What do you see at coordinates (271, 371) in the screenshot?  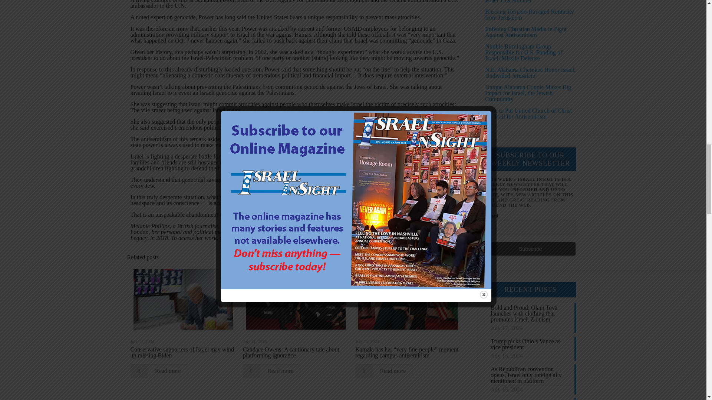 I see `Read more` at bounding box center [271, 371].